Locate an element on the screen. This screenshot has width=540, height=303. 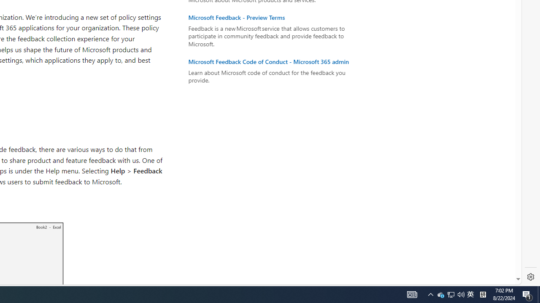
Settings is located at coordinates (531, 277).